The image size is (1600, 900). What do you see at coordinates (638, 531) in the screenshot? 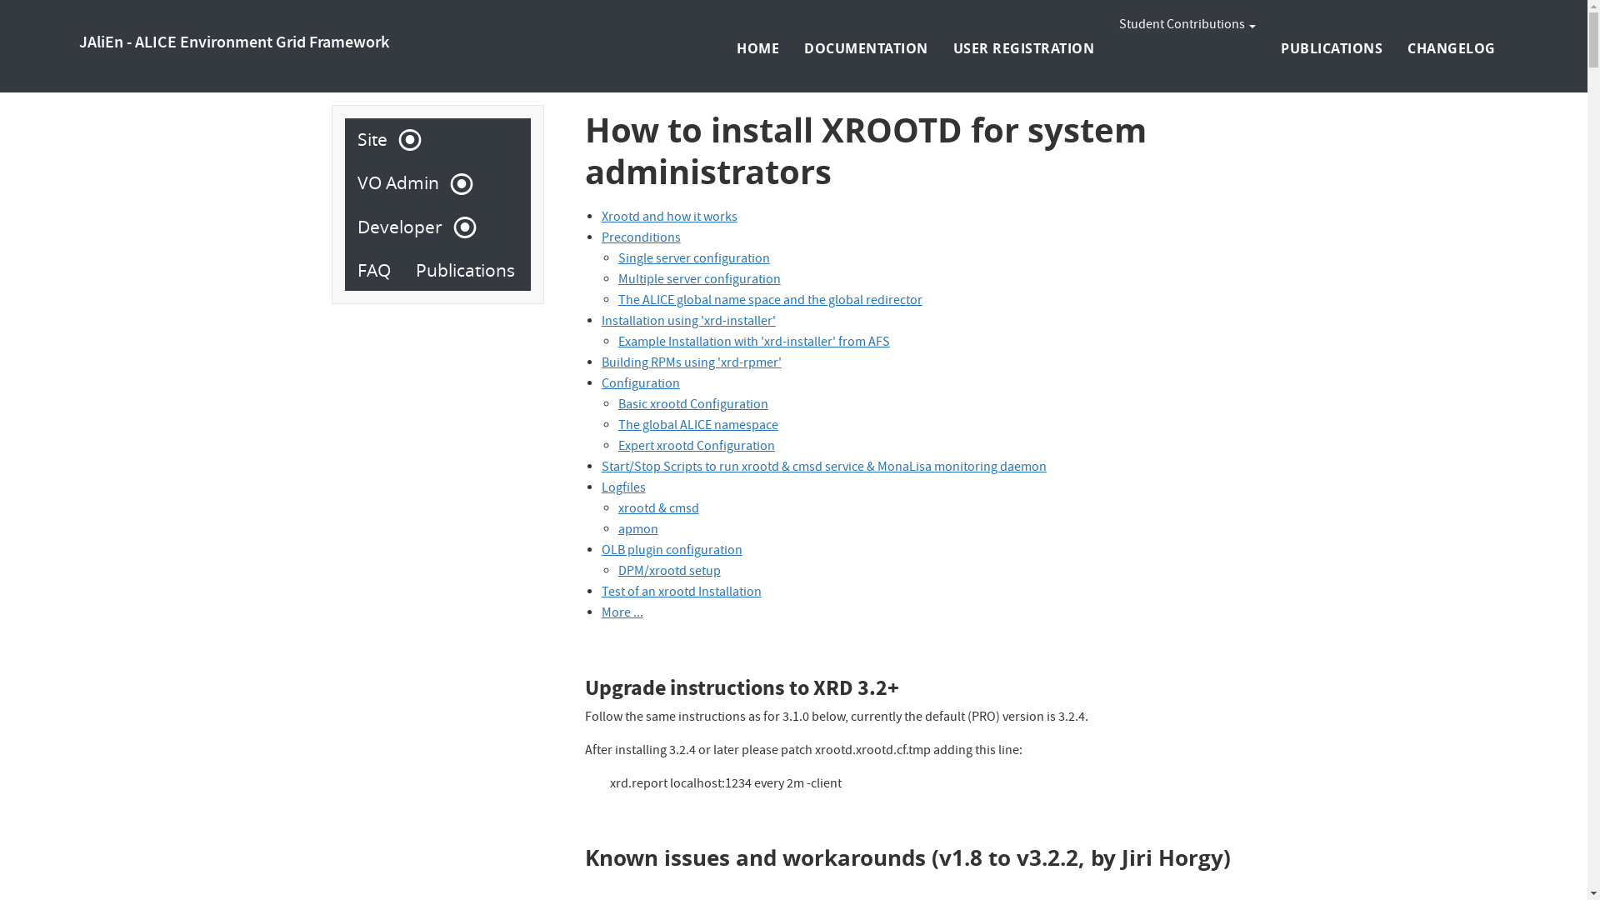
I see `apmon` at bounding box center [638, 531].